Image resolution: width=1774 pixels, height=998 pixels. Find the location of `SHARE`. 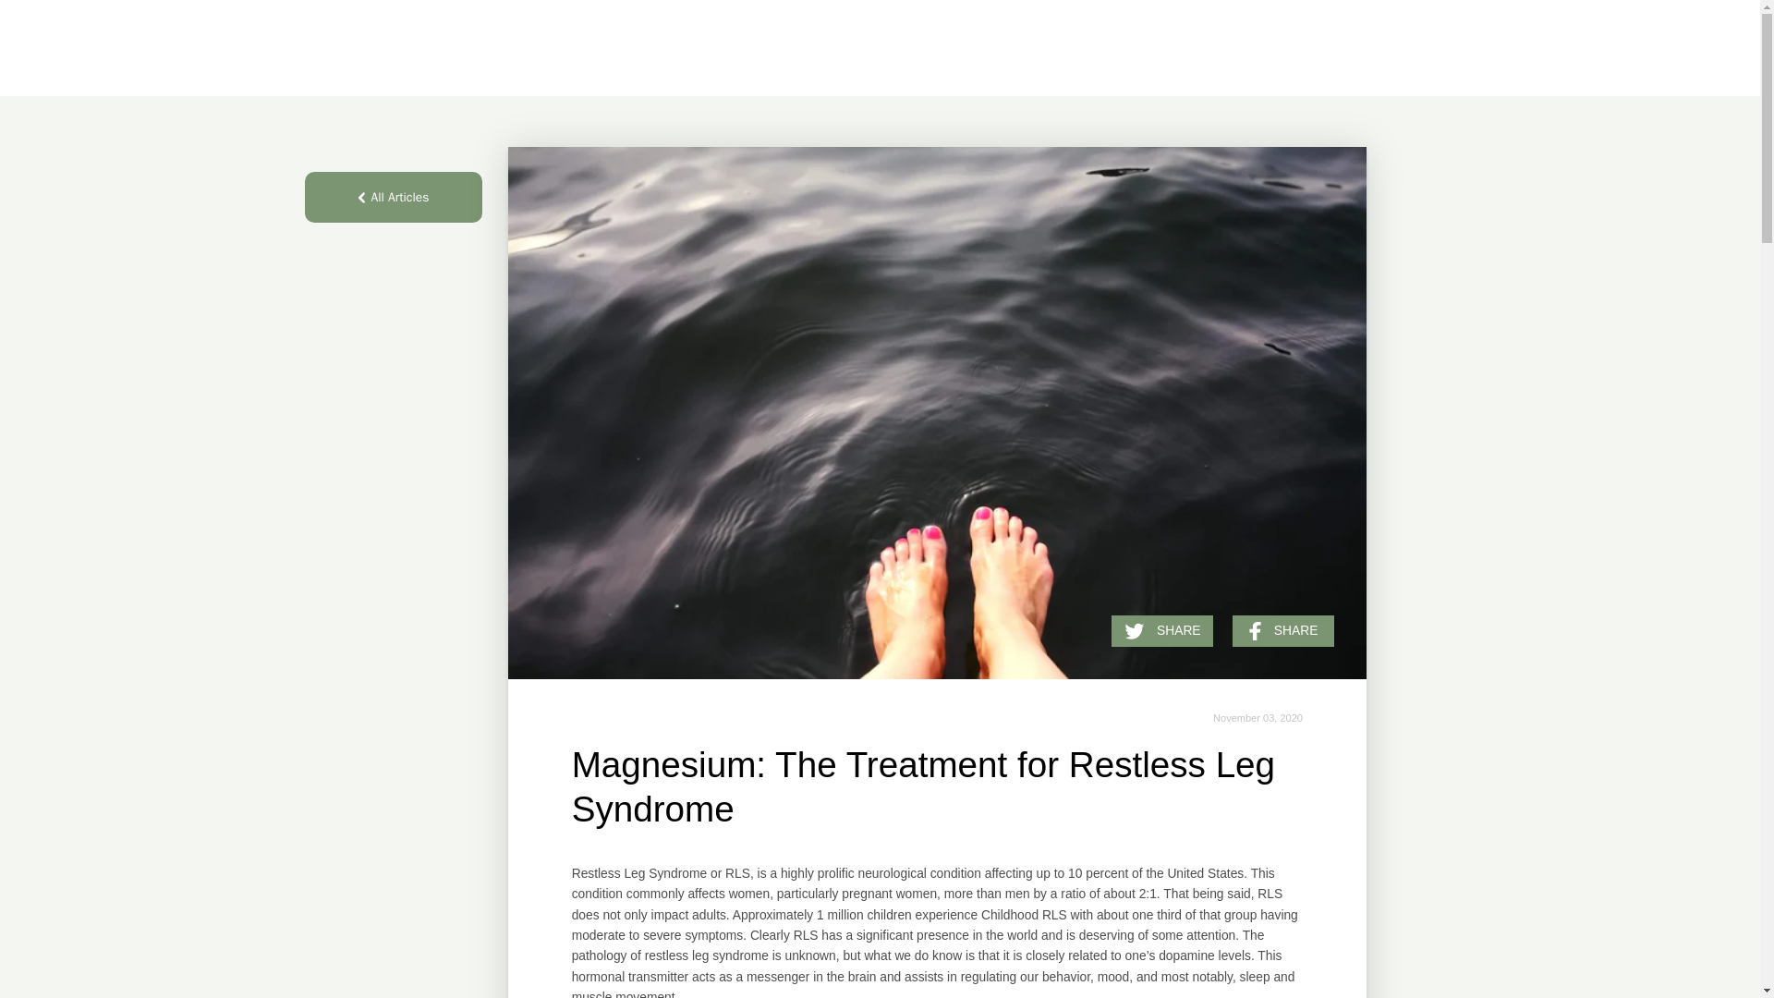

SHARE is located at coordinates (1162, 630).